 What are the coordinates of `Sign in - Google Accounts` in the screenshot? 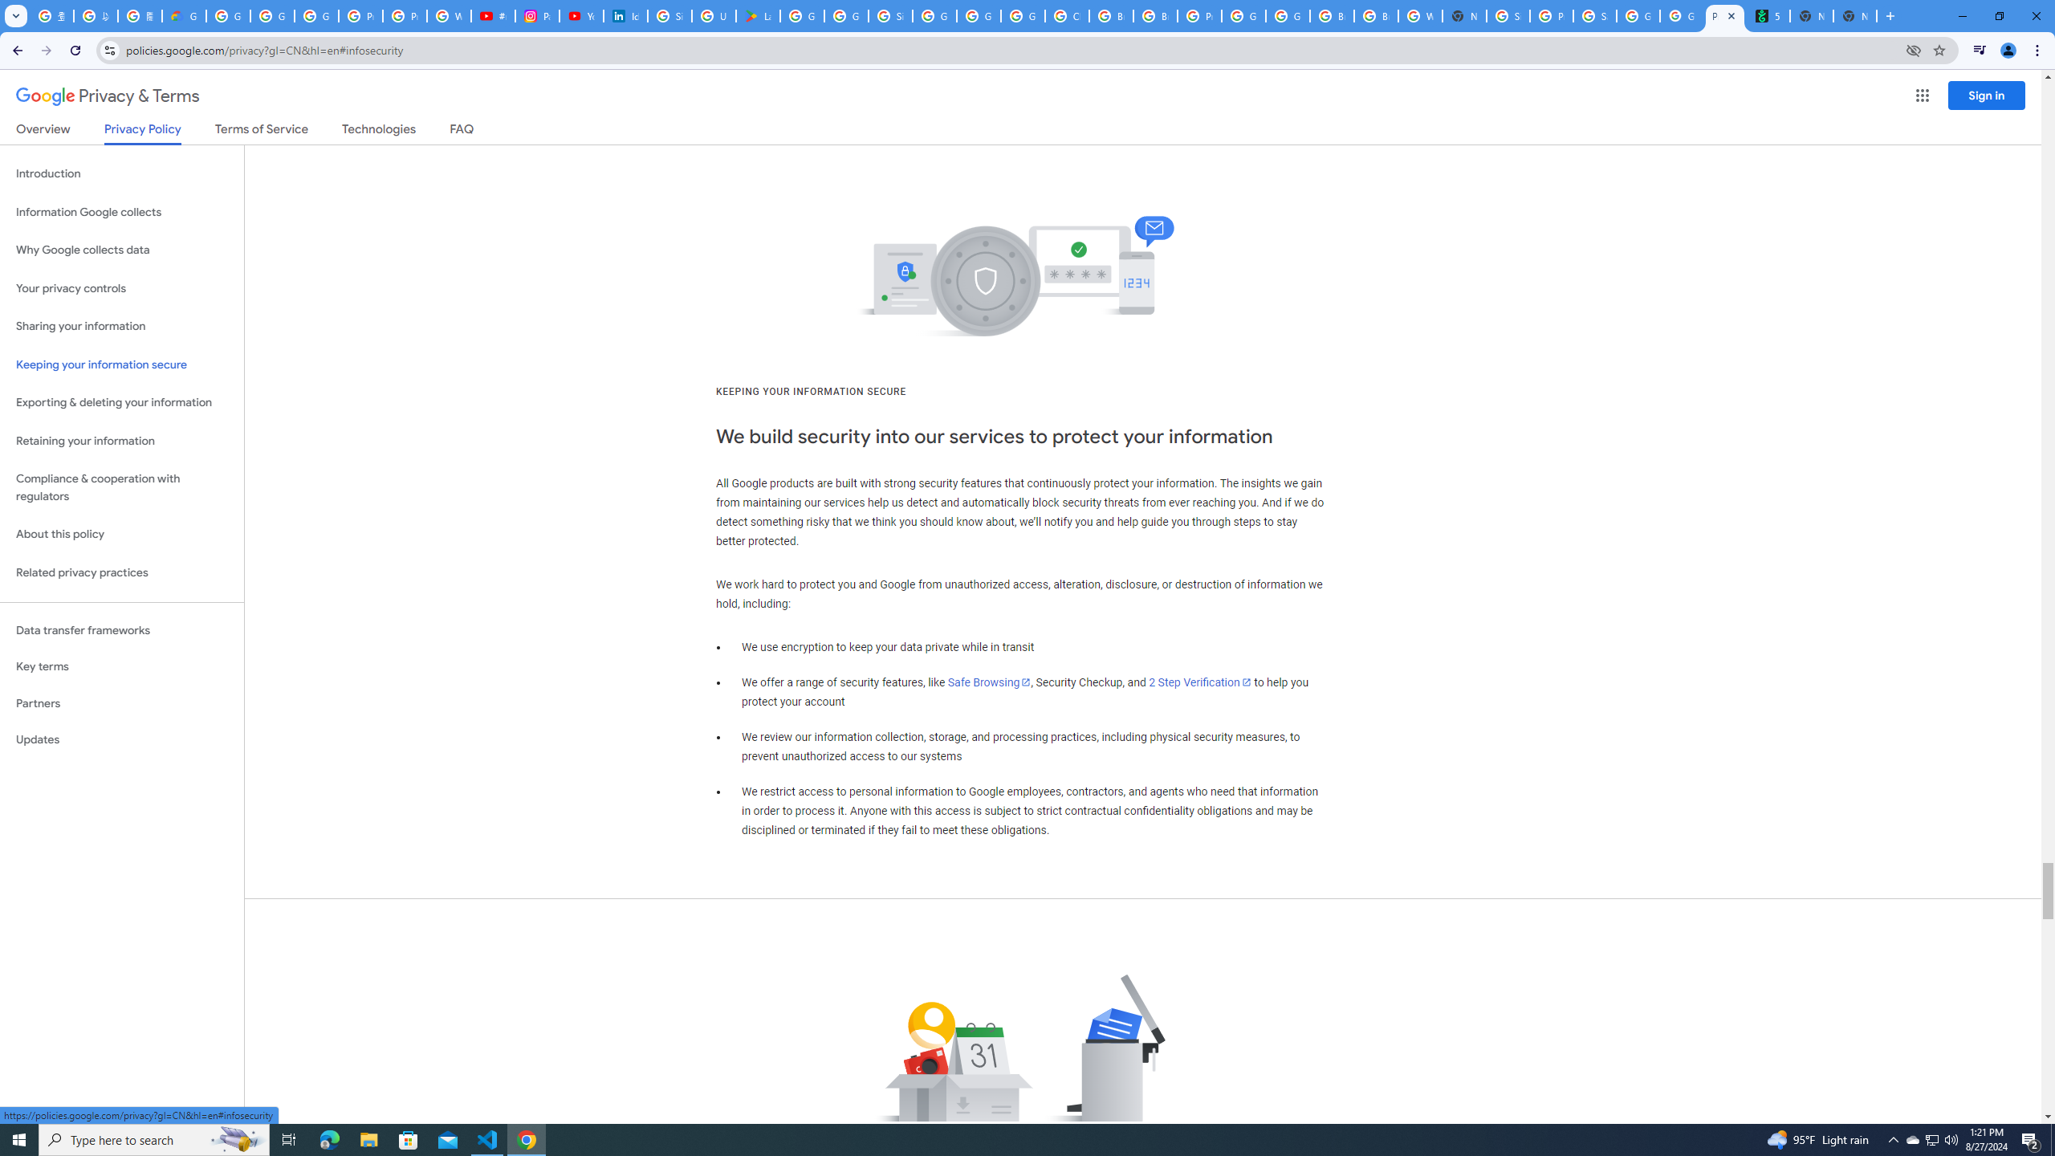 It's located at (669, 16).